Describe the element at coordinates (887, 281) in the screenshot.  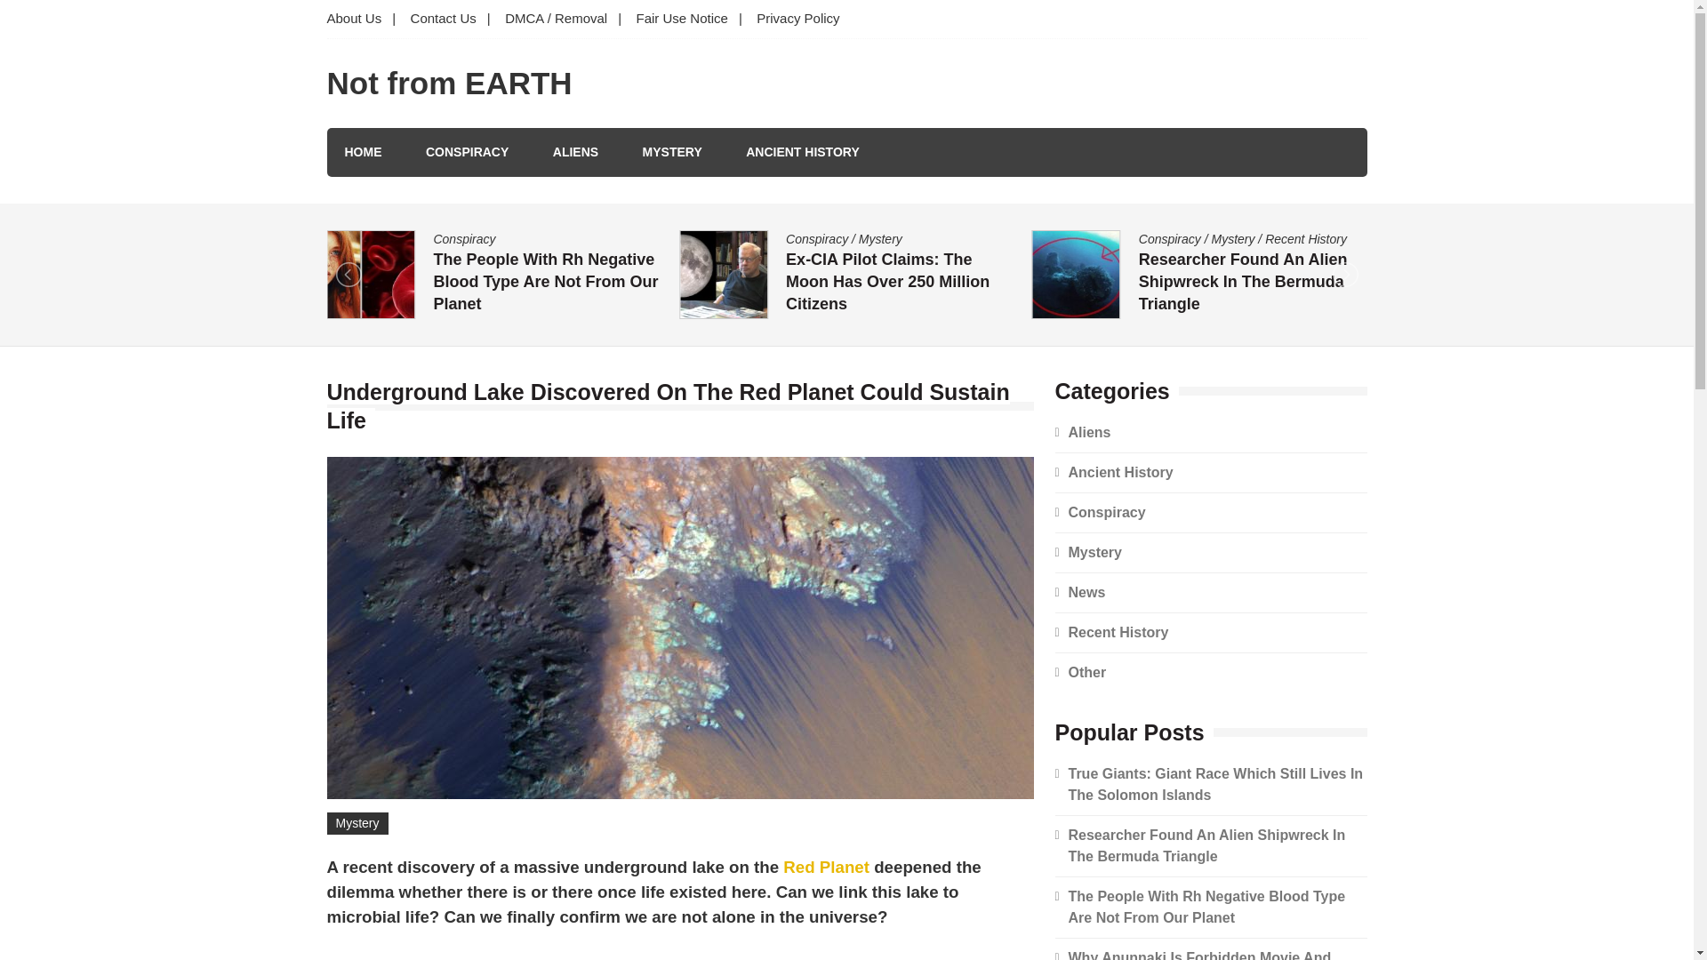
I see `Ex-CIA Pilot Claims: The Moon Has Over 250 Million Citizens` at that location.